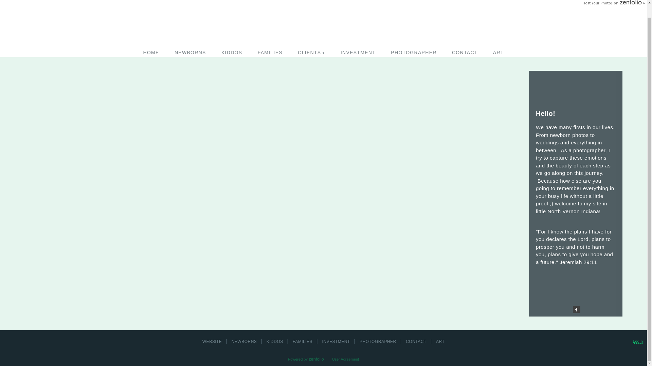 The image size is (652, 366). I want to click on NEWBORNS, so click(245, 341).